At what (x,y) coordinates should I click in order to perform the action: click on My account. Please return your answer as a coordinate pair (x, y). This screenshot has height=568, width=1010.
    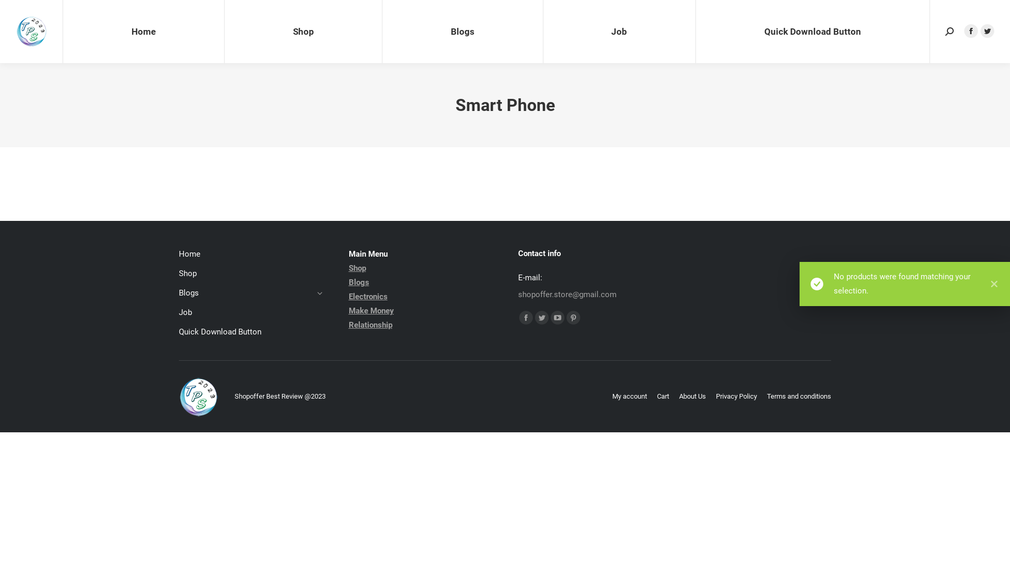
    Looking at the image, I should click on (630, 397).